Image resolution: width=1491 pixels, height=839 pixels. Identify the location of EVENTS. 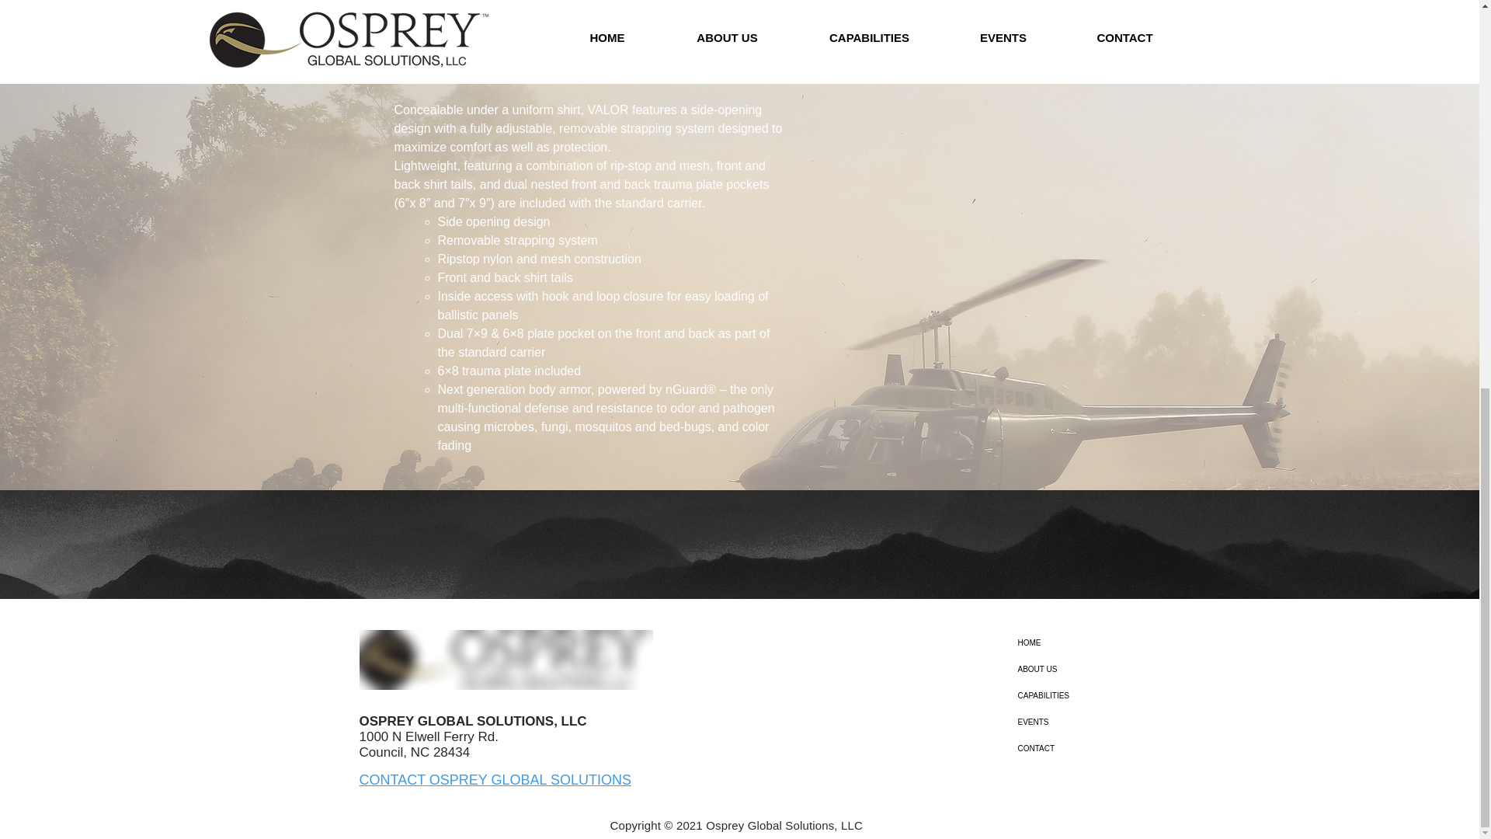
(1110, 722).